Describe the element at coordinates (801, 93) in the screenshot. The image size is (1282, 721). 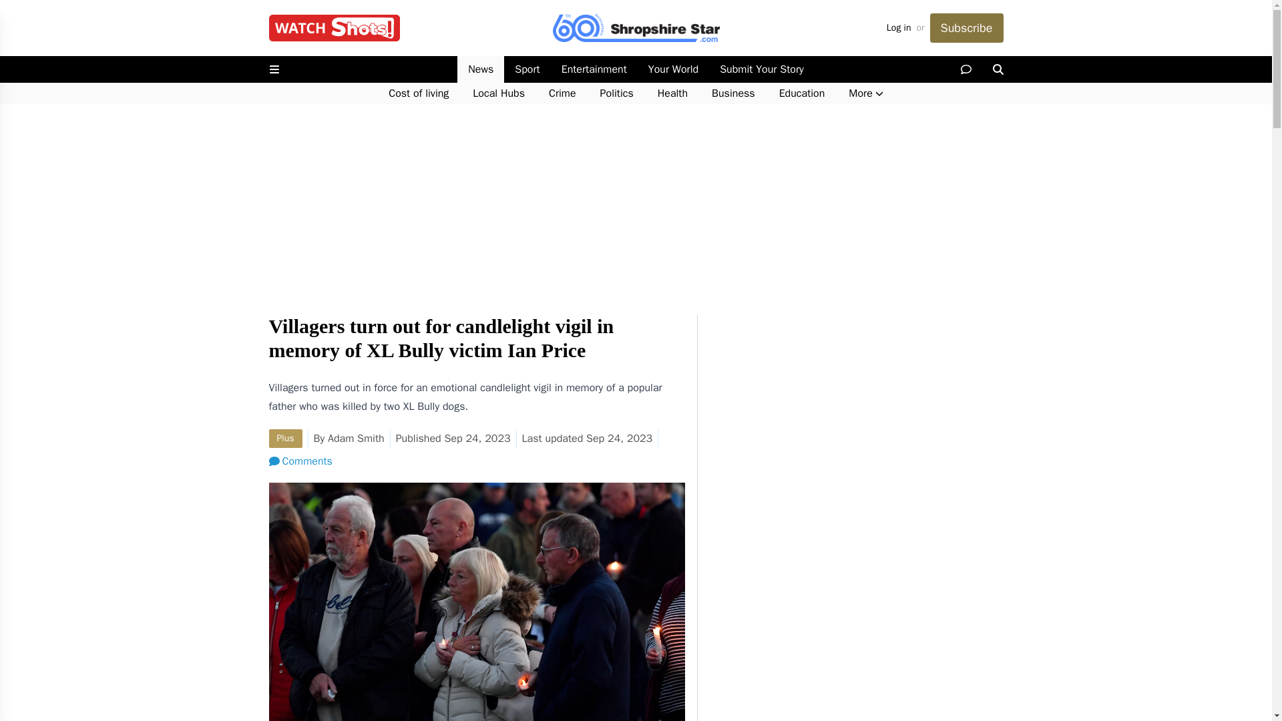
I see `Education` at that location.